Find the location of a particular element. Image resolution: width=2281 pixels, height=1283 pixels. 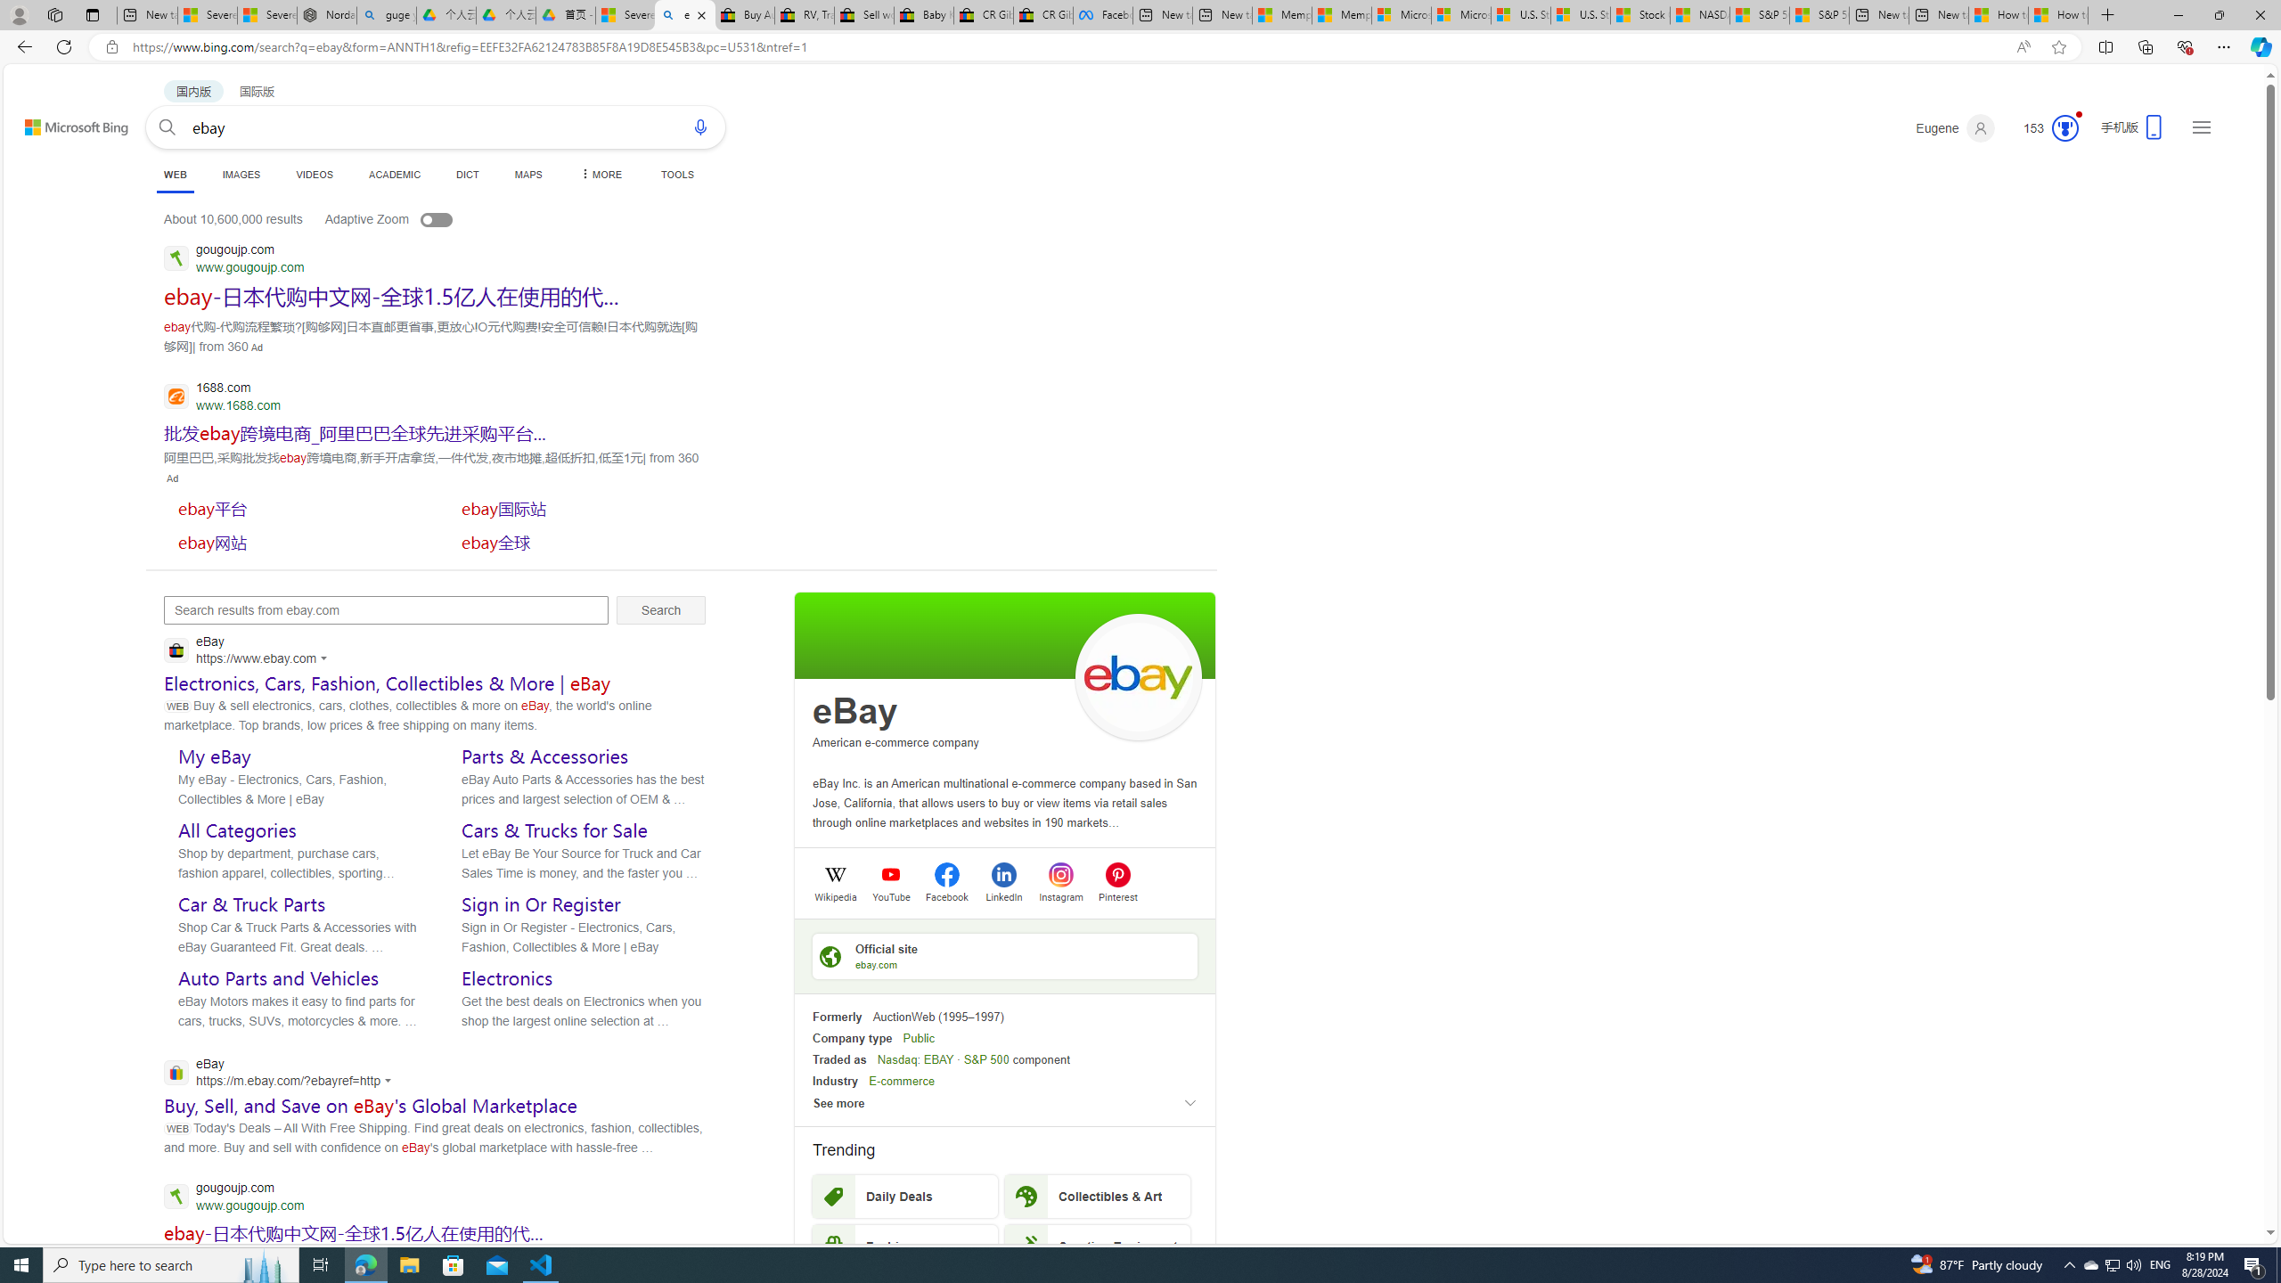

Traded as is located at coordinates (839, 1059).